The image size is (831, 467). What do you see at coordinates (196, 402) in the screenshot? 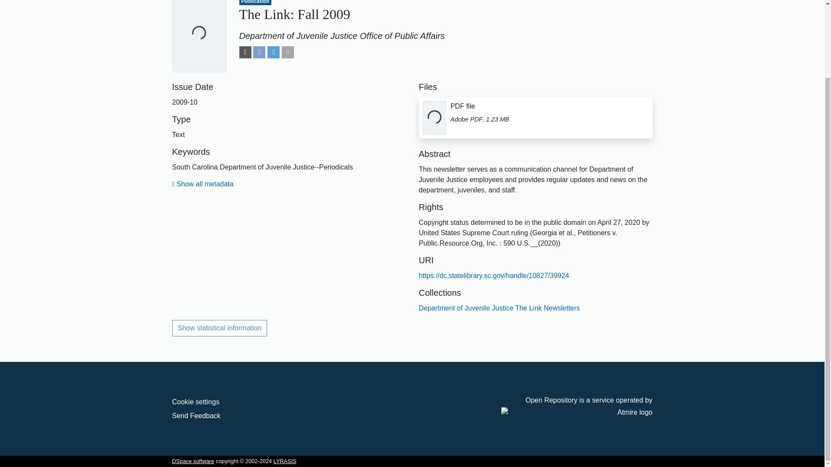
I see `Cookie settings` at bounding box center [196, 402].